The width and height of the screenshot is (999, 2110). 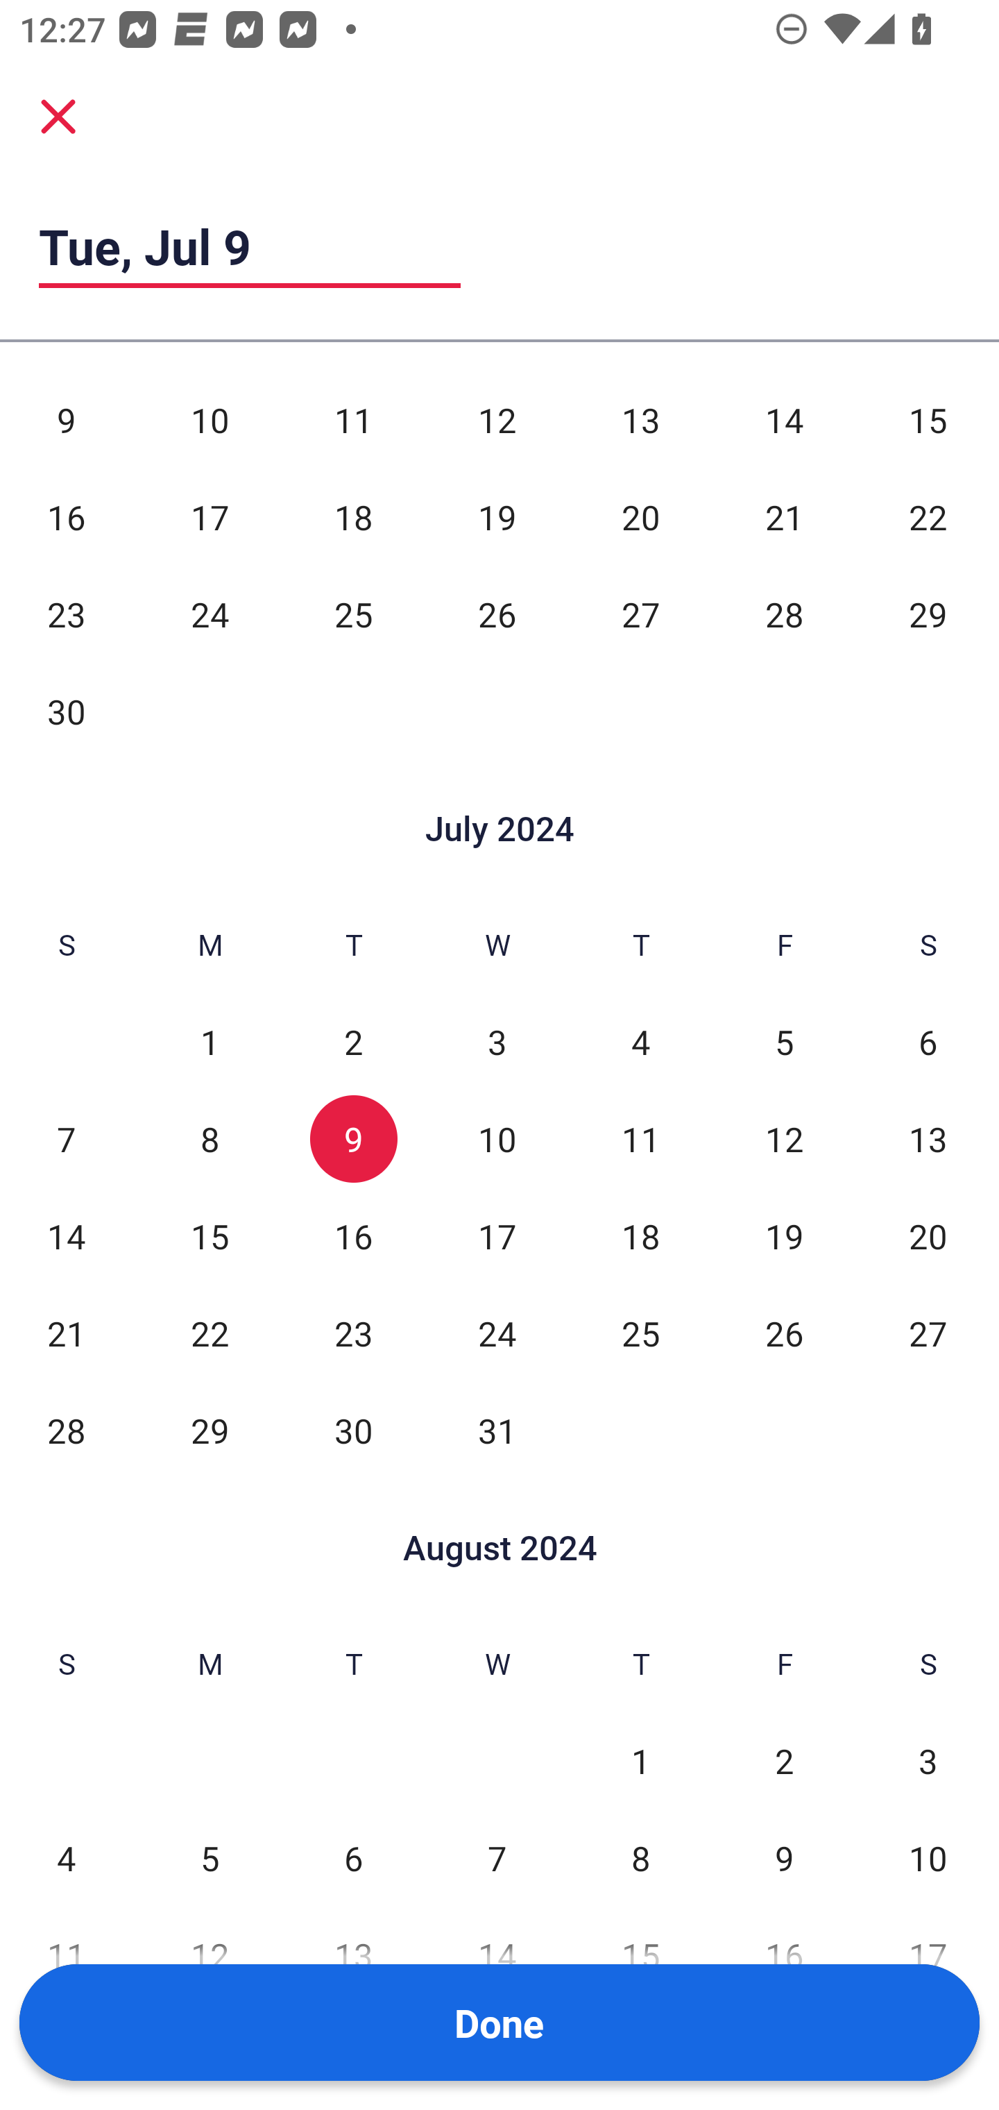 What do you see at coordinates (497, 516) in the screenshot?
I see `19 Wed, Jun 19, Not Selected` at bounding box center [497, 516].